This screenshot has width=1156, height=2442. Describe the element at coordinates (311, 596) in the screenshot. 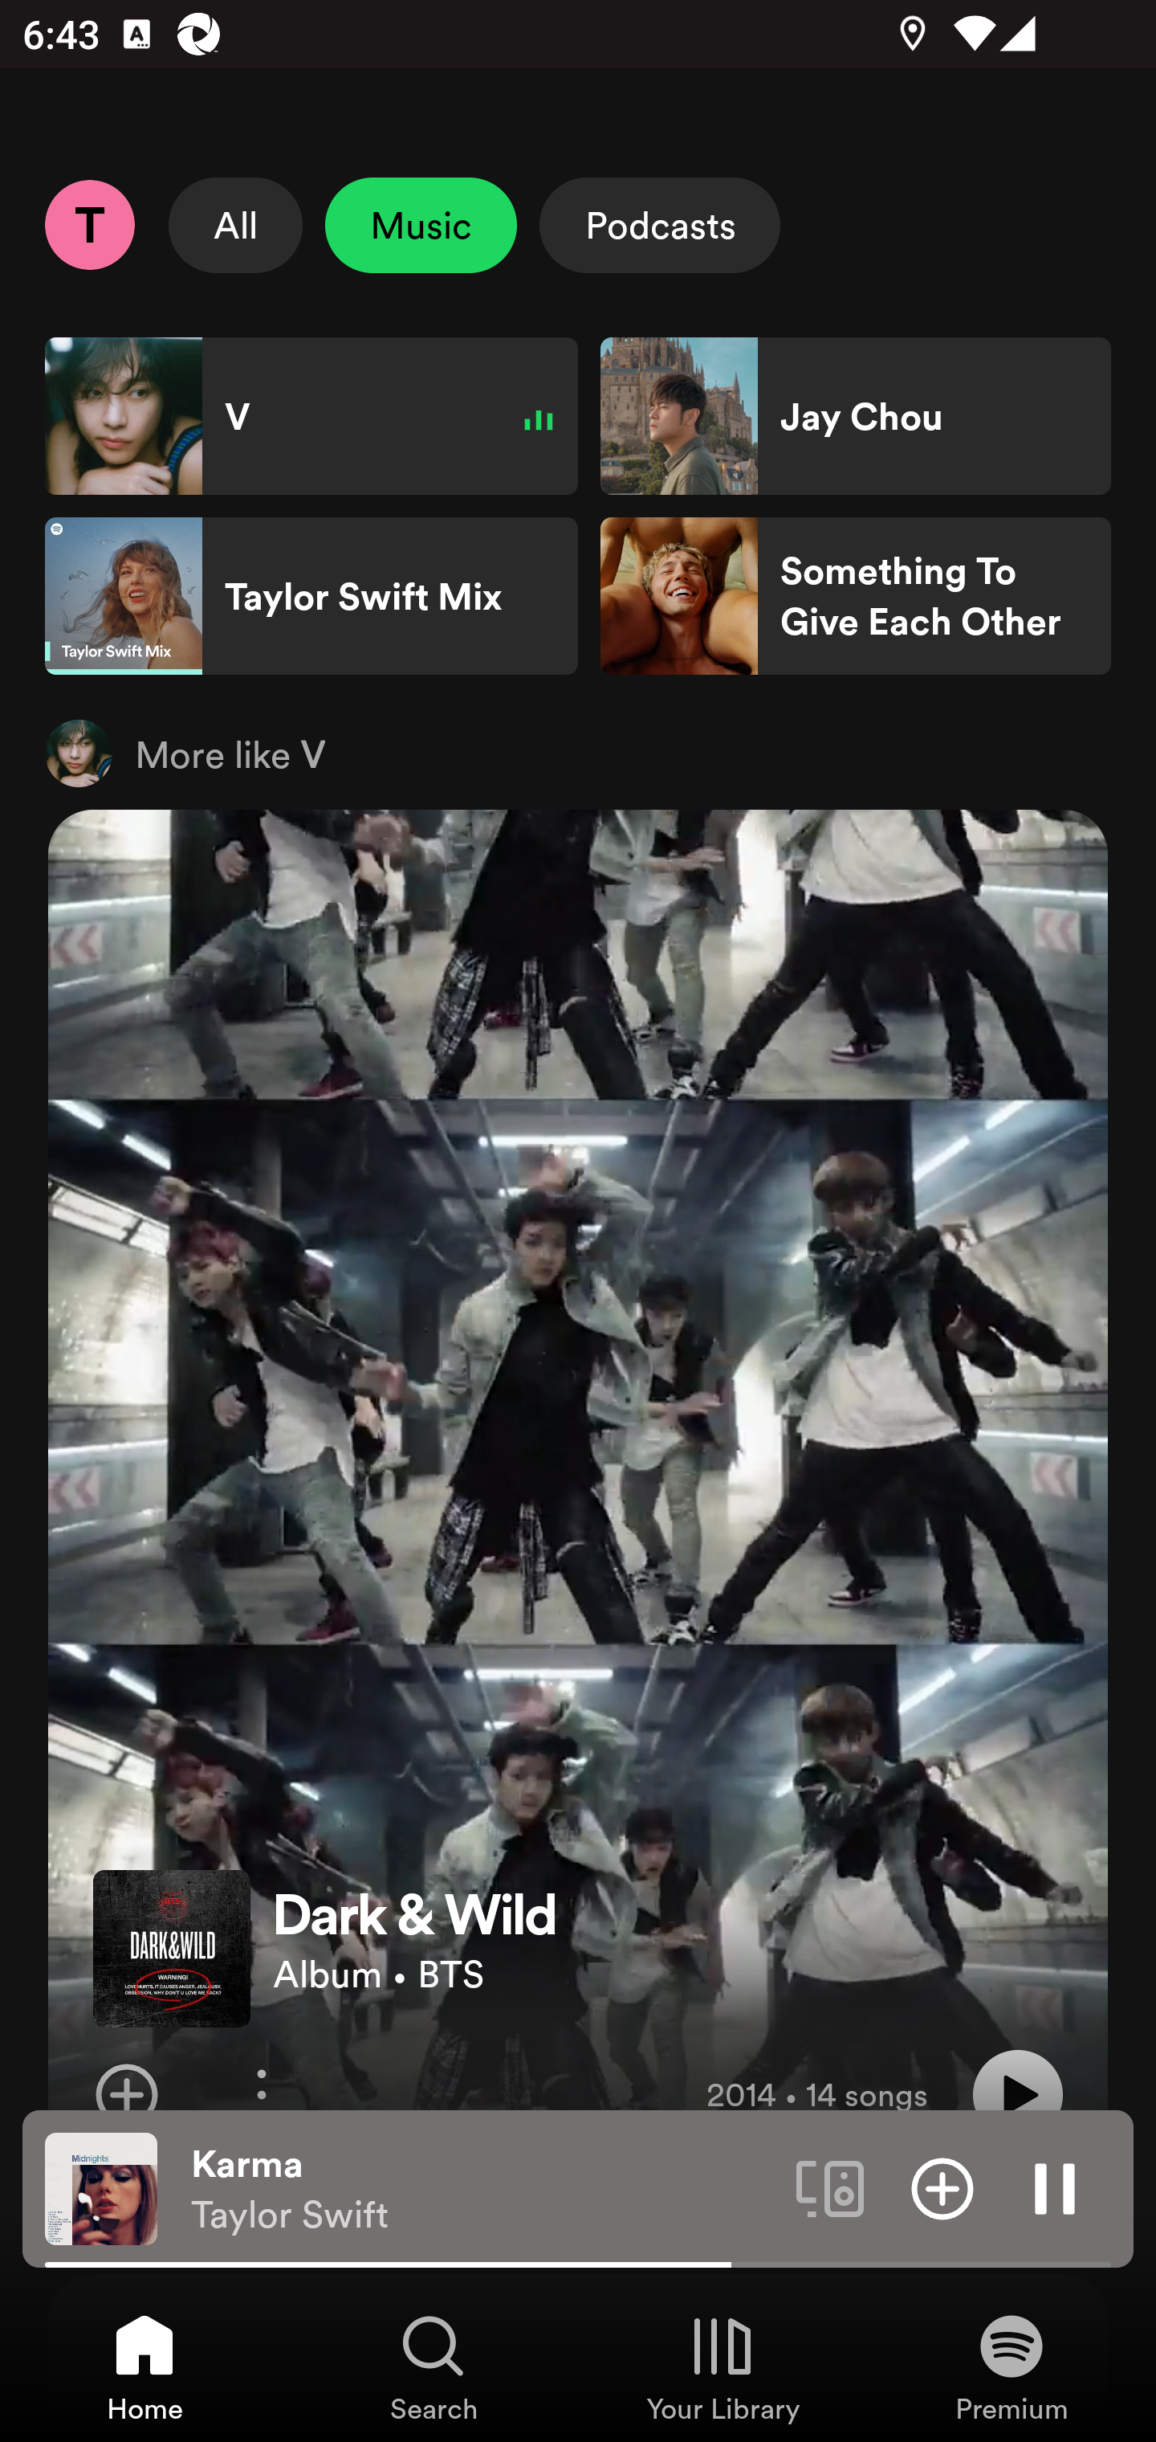

I see `Taylor Swift Mix Shortcut Taylor Swift Mix` at that location.